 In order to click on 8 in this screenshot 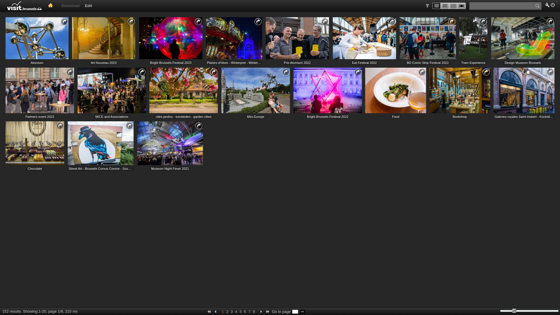, I will do `click(254, 311)`.